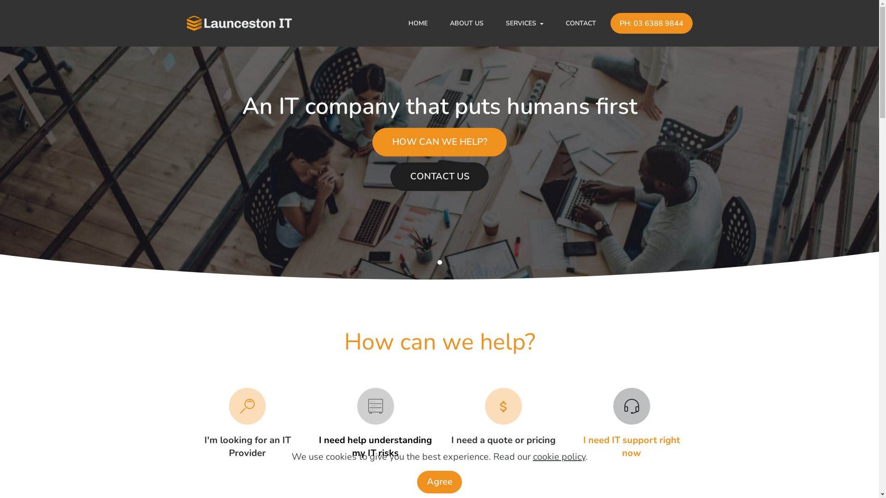  I want to click on I need a quote or pricing, so click(503, 440).